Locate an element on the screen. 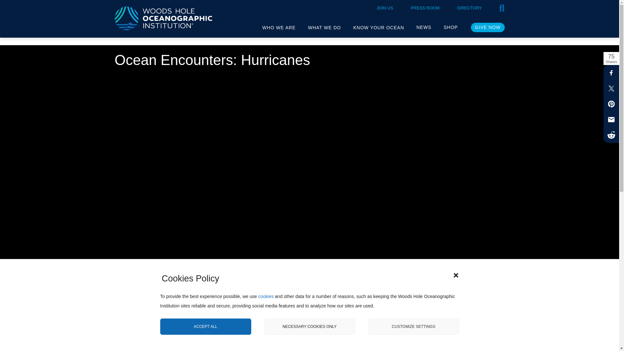 The width and height of the screenshot is (624, 351). NECESSARY COOKIES ONLY is located at coordinates (309, 331).